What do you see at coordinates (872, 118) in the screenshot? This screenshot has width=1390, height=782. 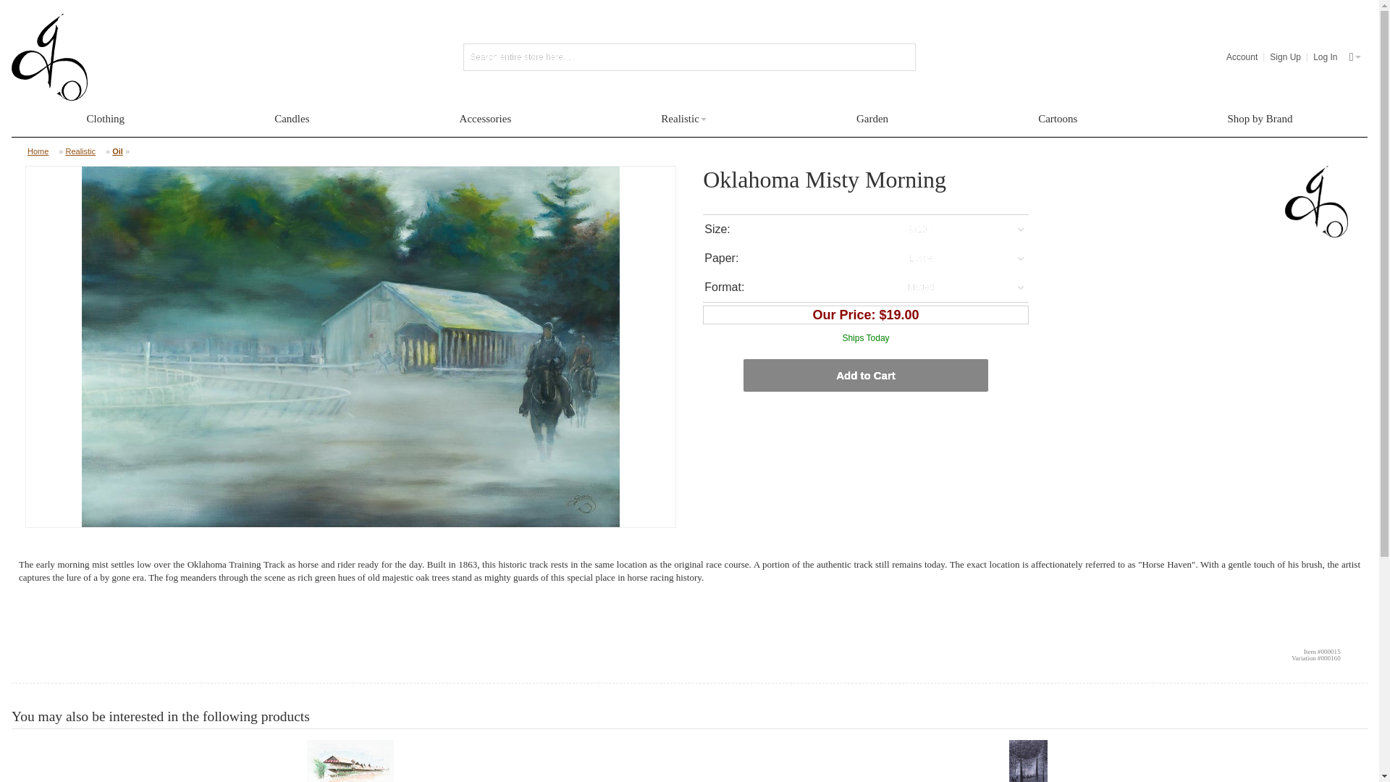 I see `Garden` at bounding box center [872, 118].